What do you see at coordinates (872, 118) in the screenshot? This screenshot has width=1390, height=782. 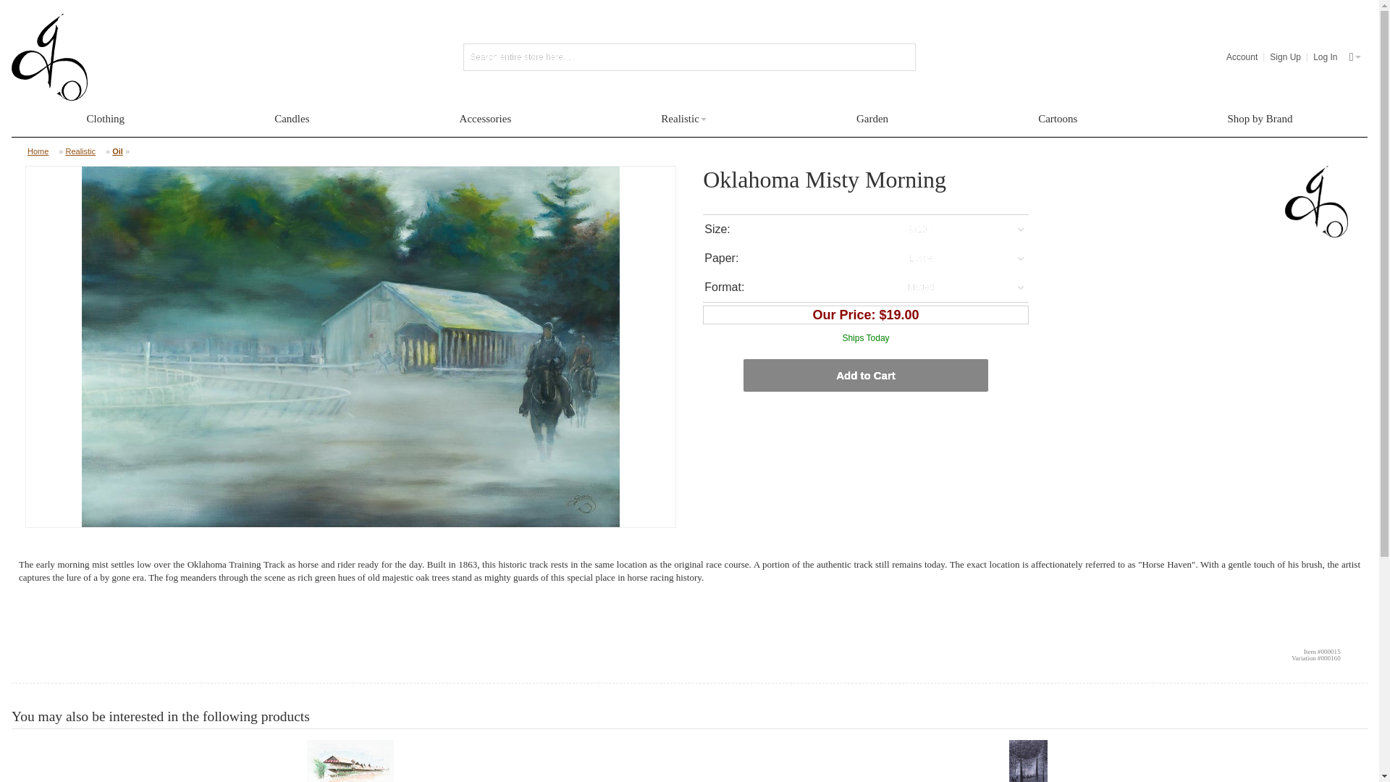 I see `Garden` at bounding box center [872, 118].